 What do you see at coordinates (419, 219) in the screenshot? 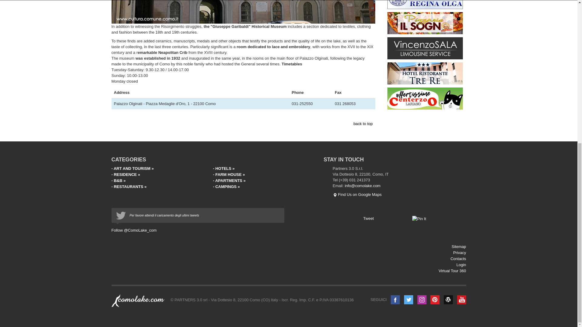
I see `Pin It` at bounding box center [419, 219].